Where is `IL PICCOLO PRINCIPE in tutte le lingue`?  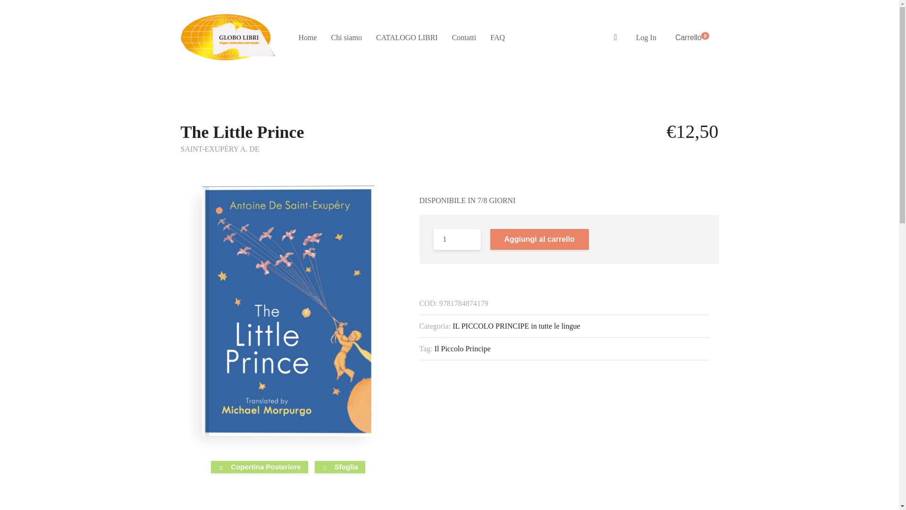 IL PICCOLO PRINCIPE in tutte le lingue is located at coordinates (516, 326).